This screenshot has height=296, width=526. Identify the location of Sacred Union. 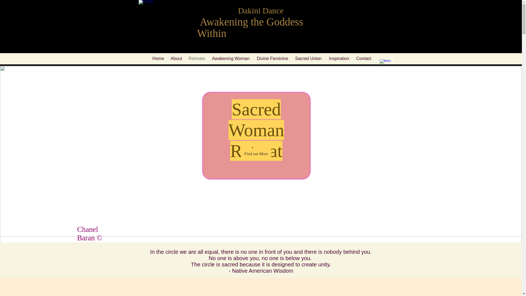
(308, 58).